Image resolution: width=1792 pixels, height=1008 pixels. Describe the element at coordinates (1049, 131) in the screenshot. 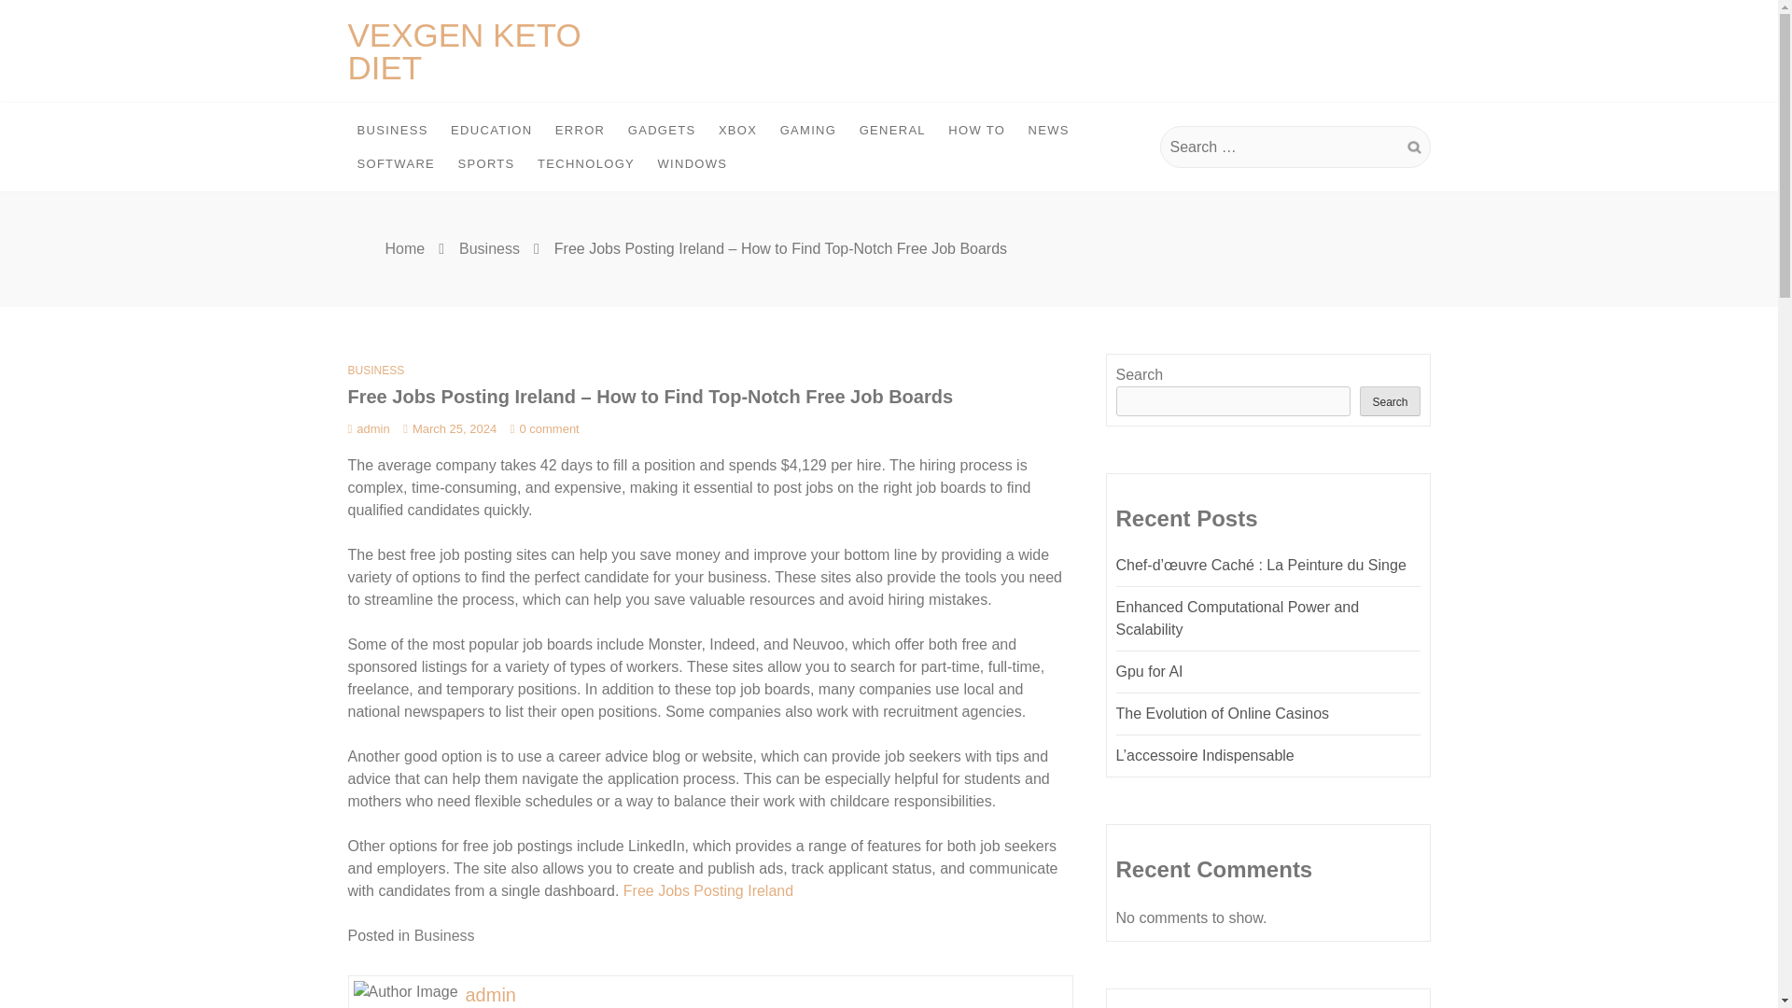

I see `NEWS` at that location.